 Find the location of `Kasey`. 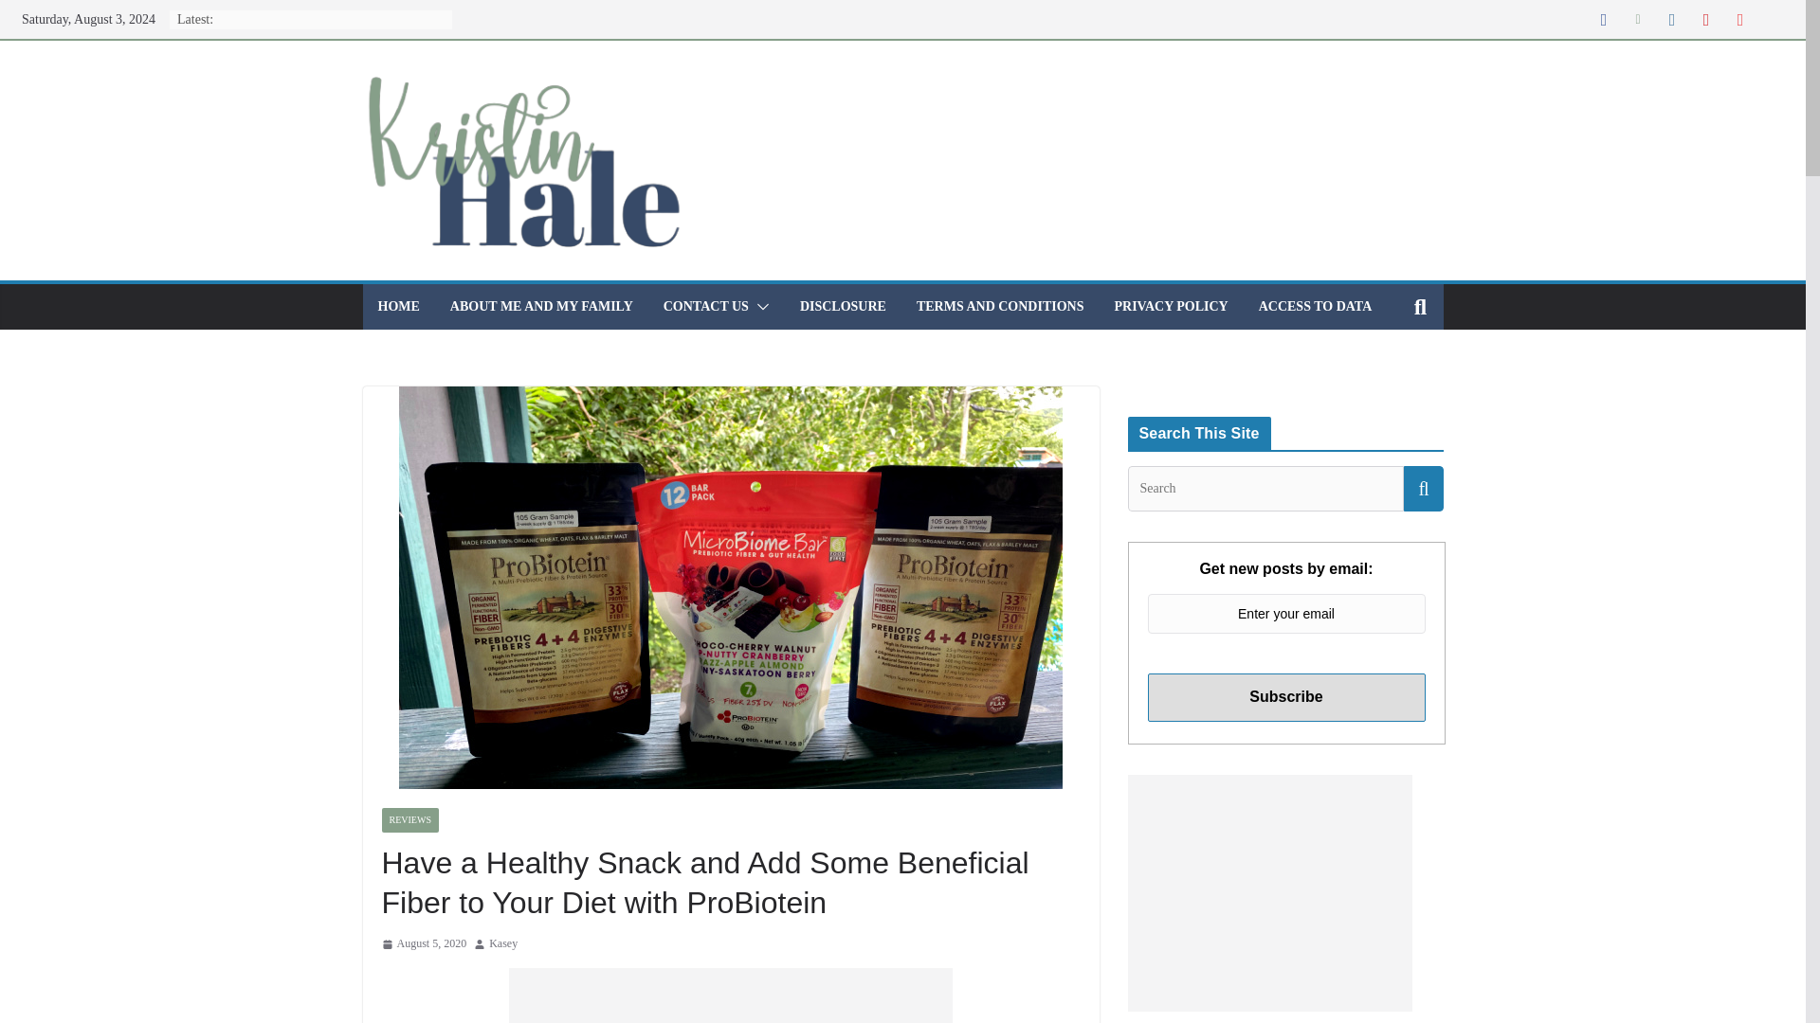

Kasey is located at coordinates (502, 943).